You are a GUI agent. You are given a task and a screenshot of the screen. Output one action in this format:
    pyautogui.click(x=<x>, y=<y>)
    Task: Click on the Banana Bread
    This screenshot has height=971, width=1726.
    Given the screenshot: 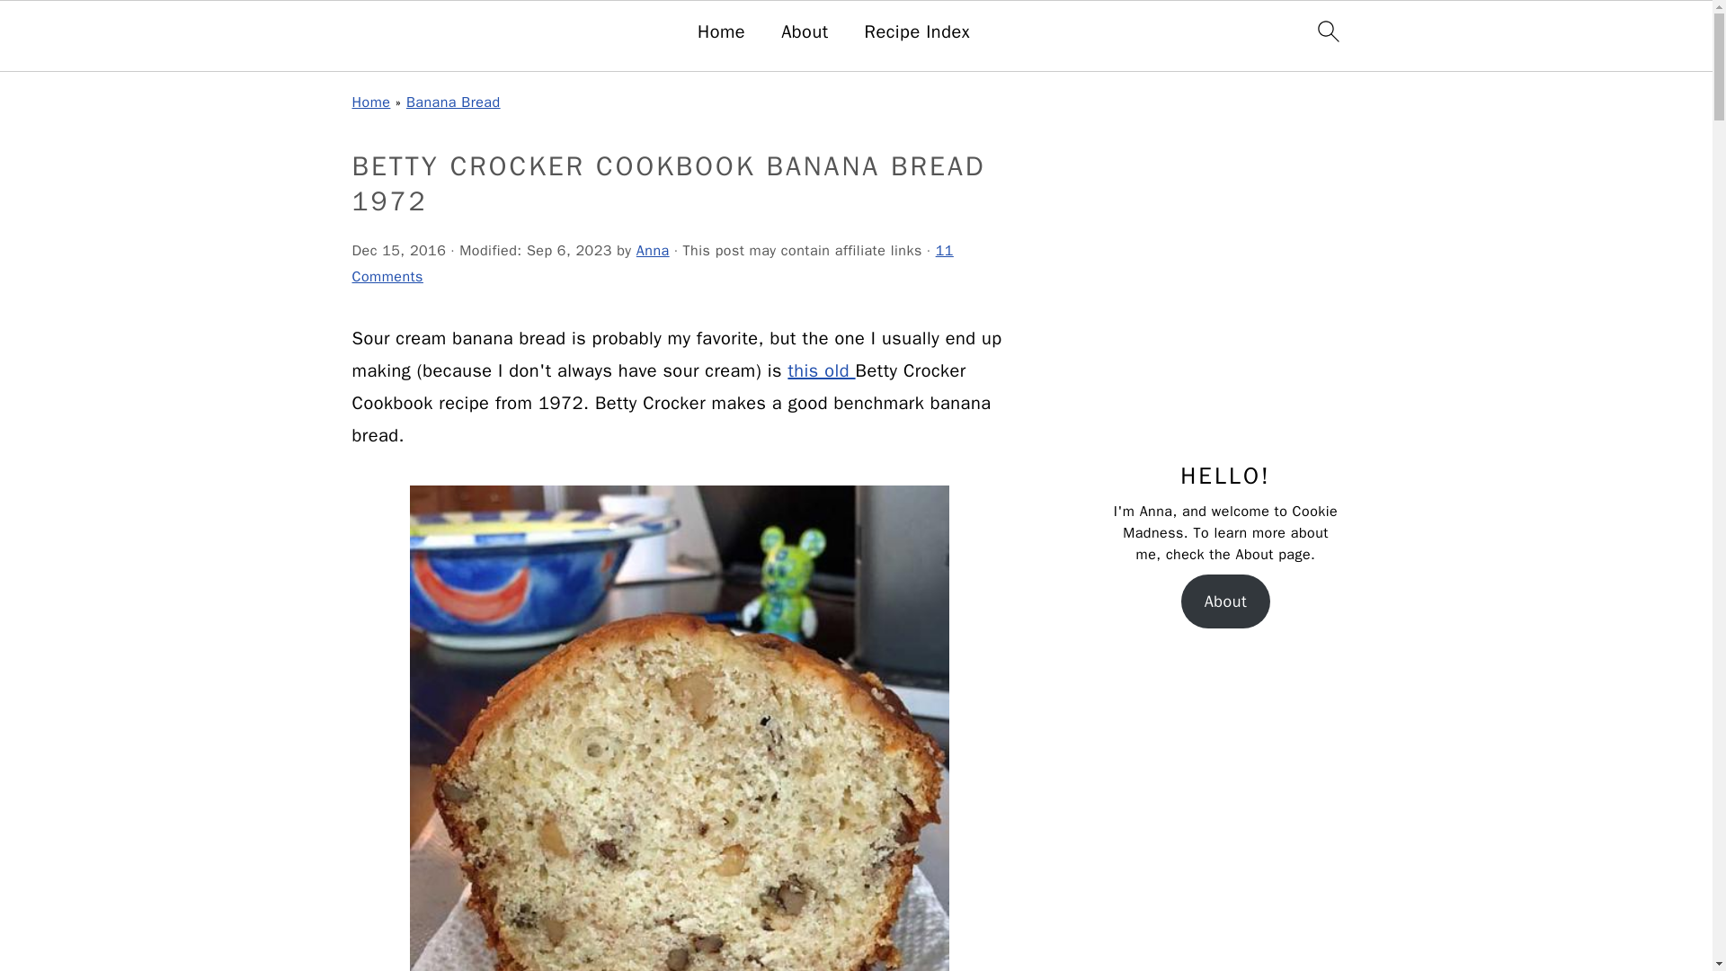 What is the action you would take?
    pyautogui.click(x=453, y=102)
    